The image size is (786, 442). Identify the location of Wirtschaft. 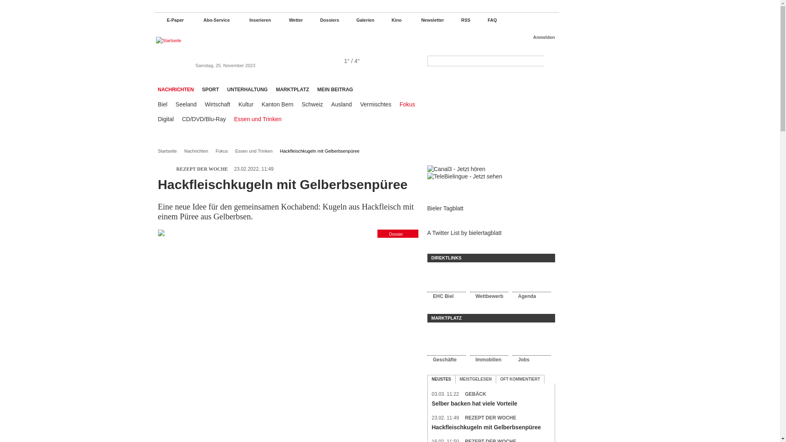
(217, 104).